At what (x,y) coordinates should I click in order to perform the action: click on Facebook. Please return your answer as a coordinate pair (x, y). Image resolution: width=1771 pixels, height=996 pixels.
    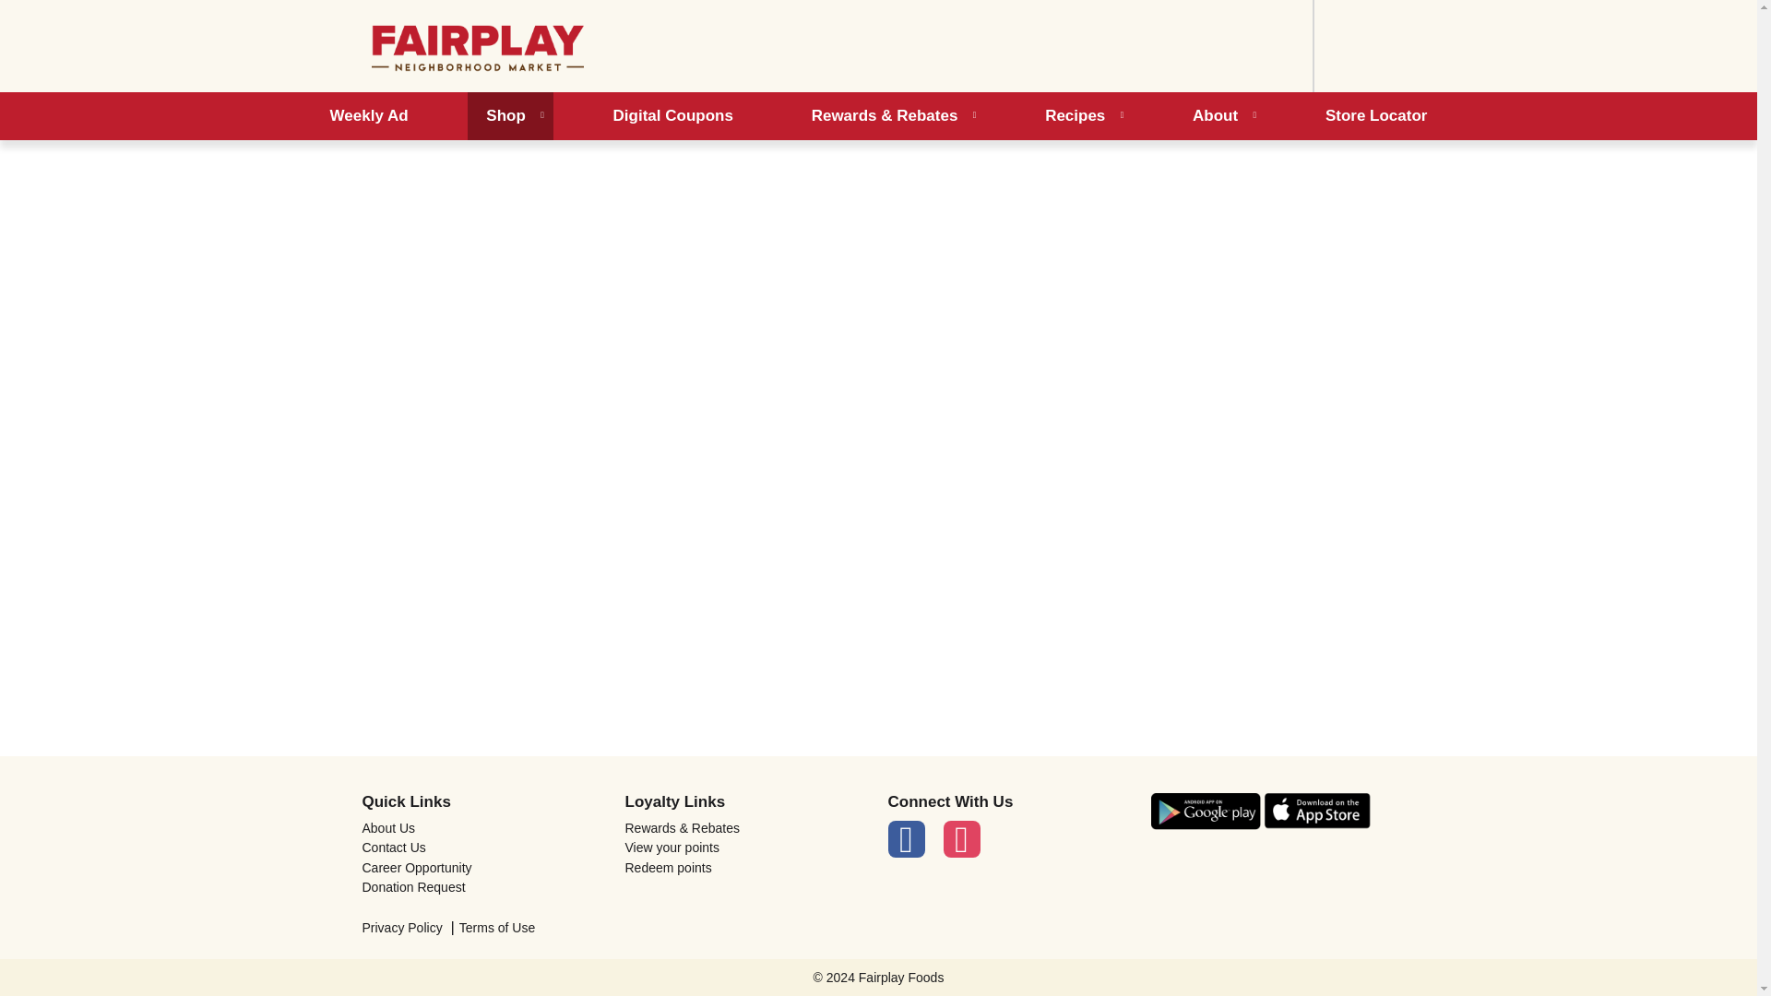
    Looking at the image, I should click on (906, 838).